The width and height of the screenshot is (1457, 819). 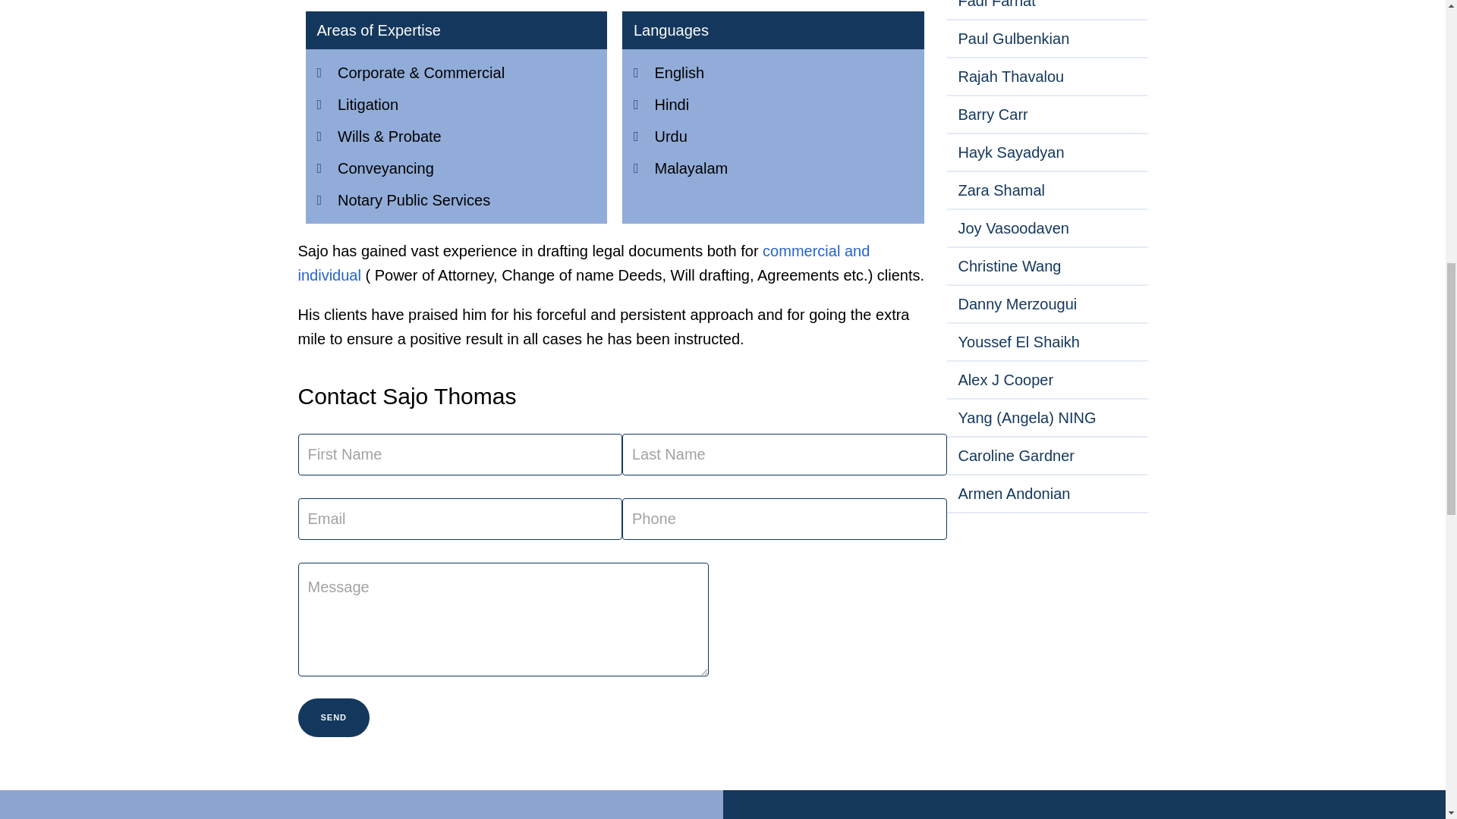 I want to click on Send, so click(x=333, y=717).